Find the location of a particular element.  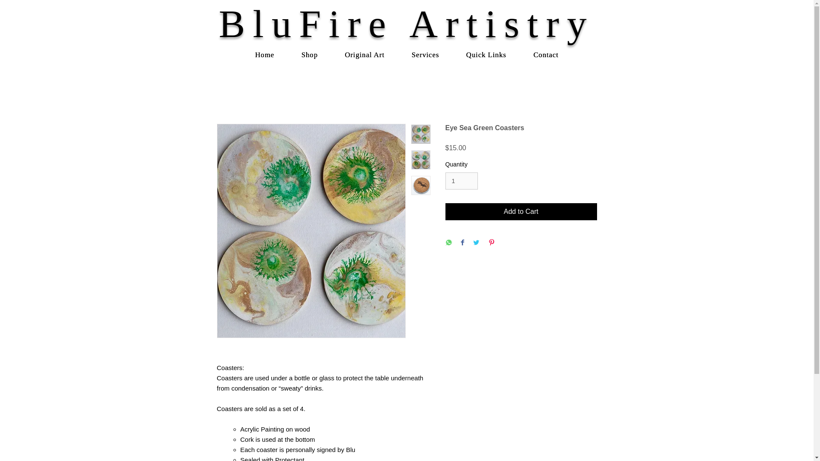

Home is located at coordinates (265, 55).